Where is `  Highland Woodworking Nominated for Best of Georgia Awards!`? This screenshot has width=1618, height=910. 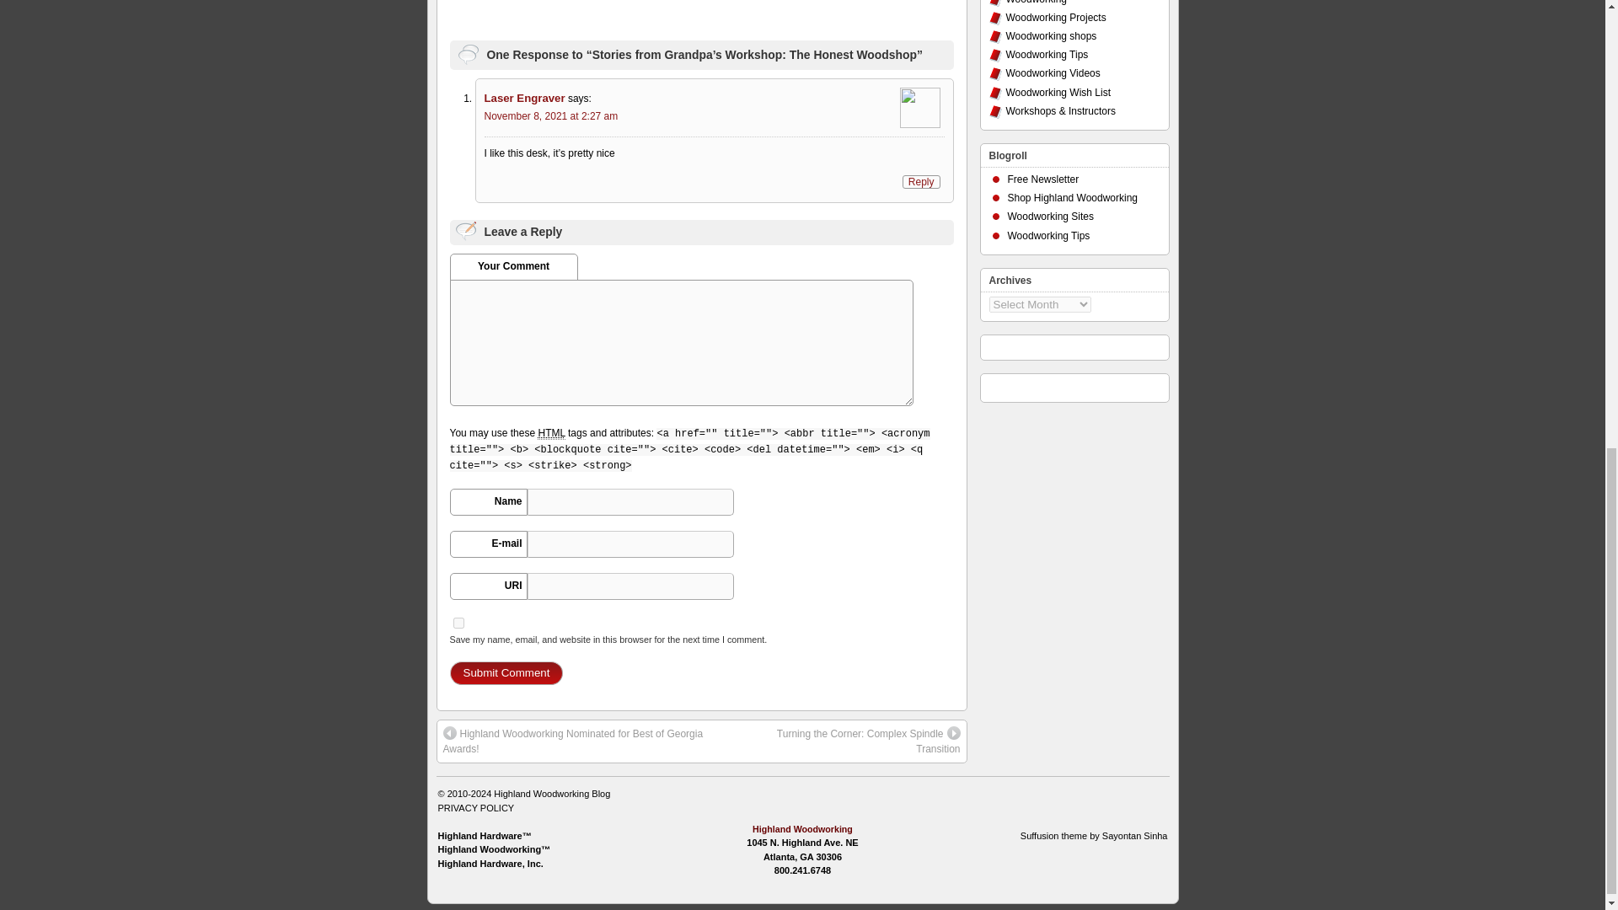   Highland Woodworking Nominated for Best of Georgia Awards! is located at coordinates (588, 741).